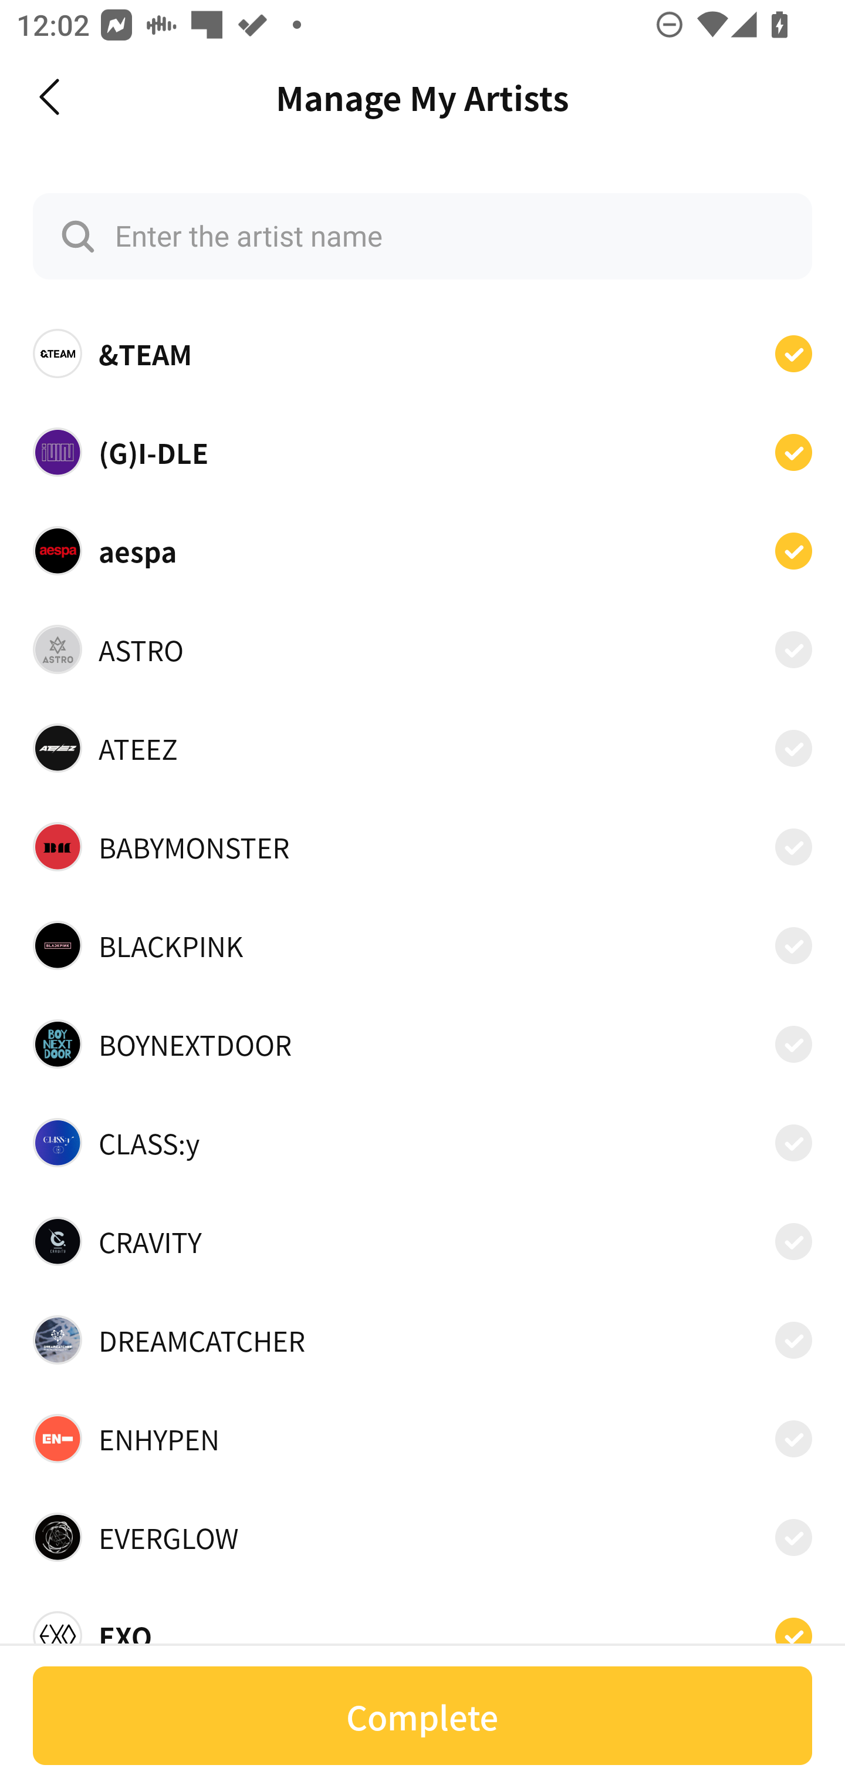  What do you see at coordinates (422, 748) in the screenshot?
I see `ATEEZ` at bounding box center [422, 748].